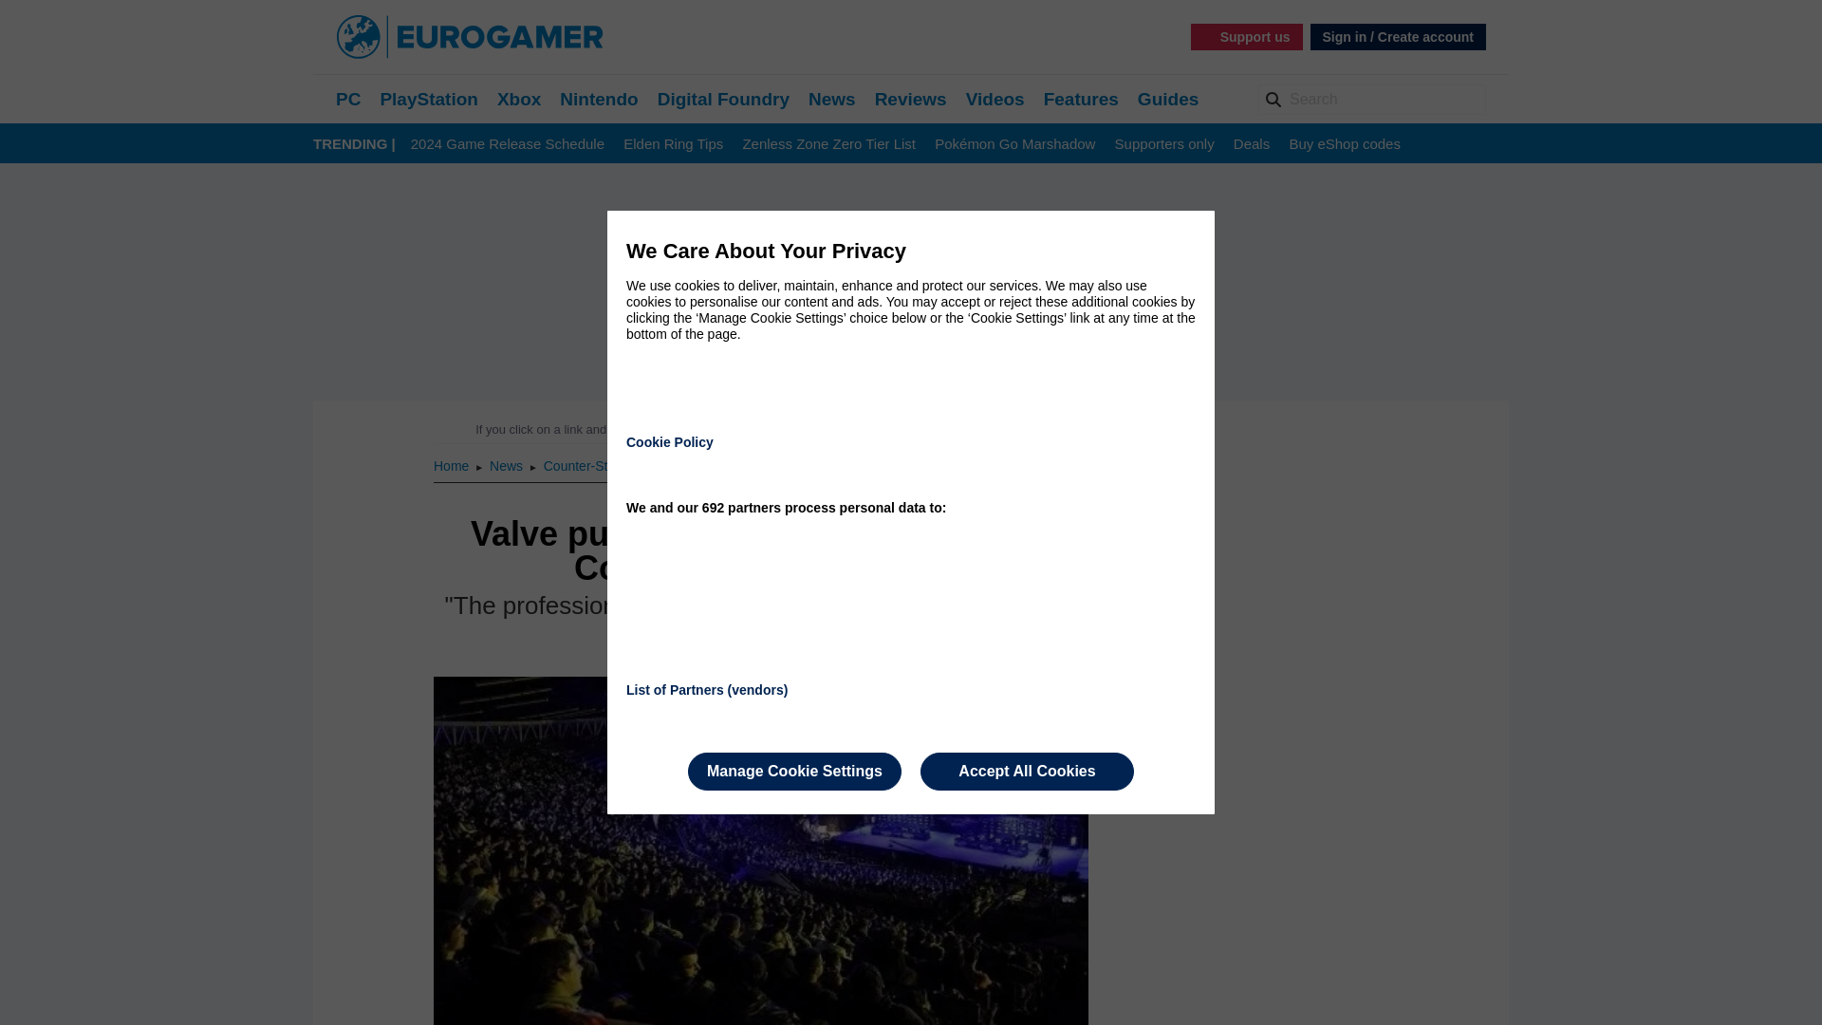 The image size is (1822, 1025). I want to click on Zenless Zone Zero Tier List, so click(828, 144).